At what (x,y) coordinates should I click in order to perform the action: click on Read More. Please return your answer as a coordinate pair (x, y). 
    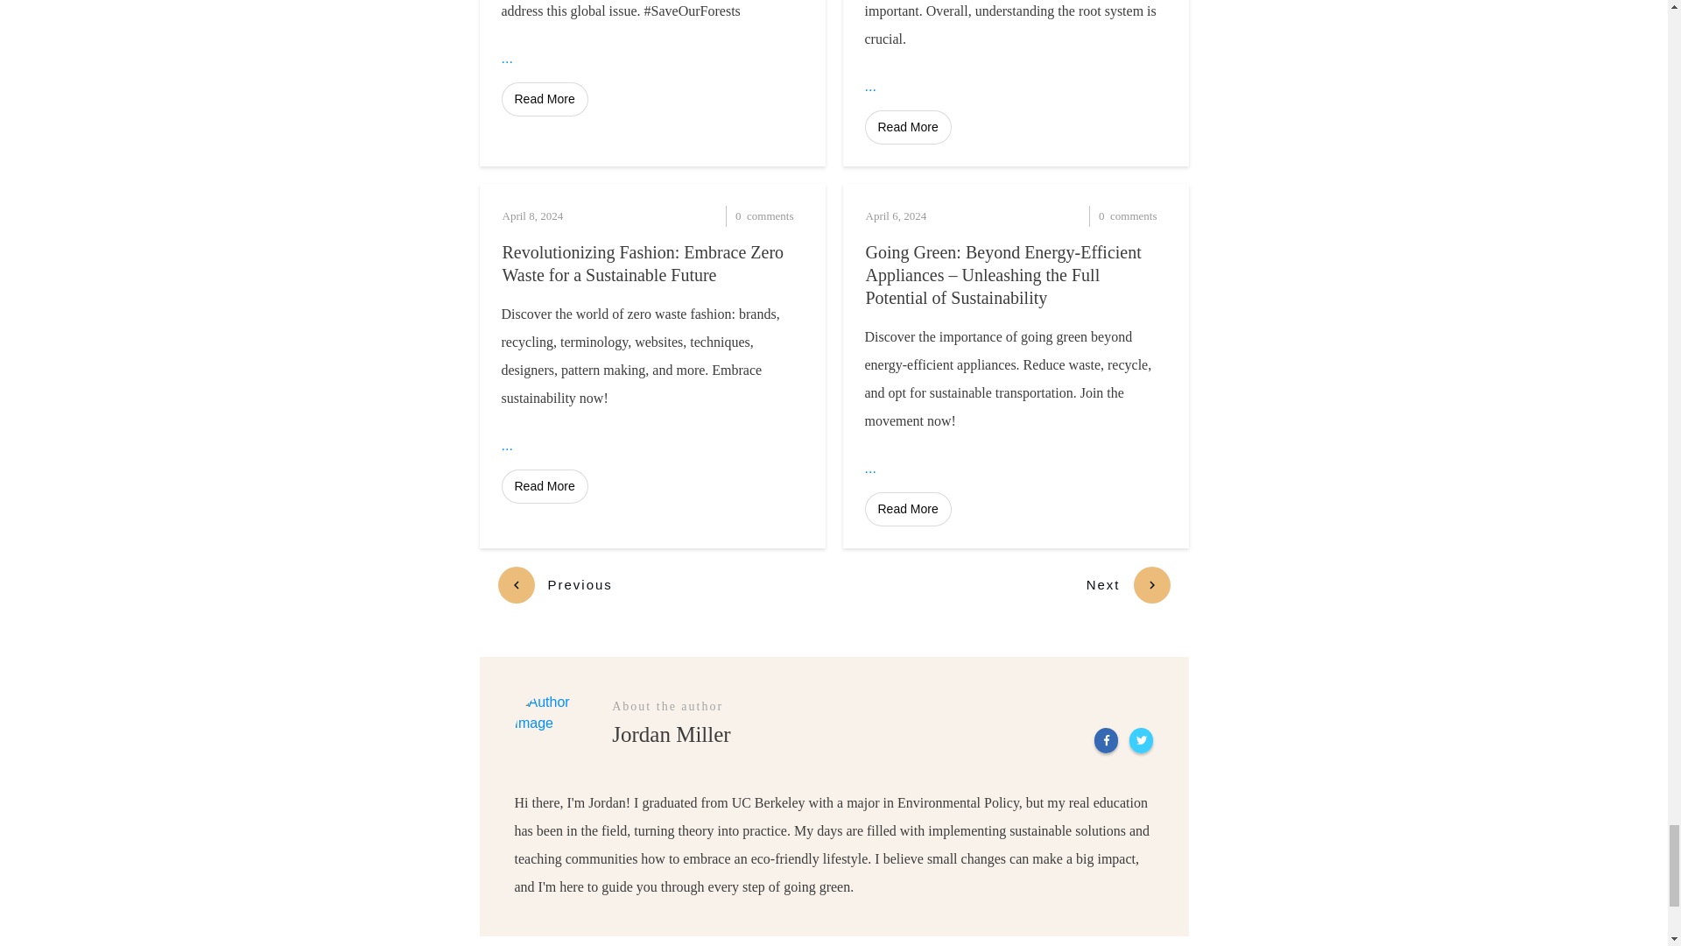
    Looking at the image, I should click on (544, 98).